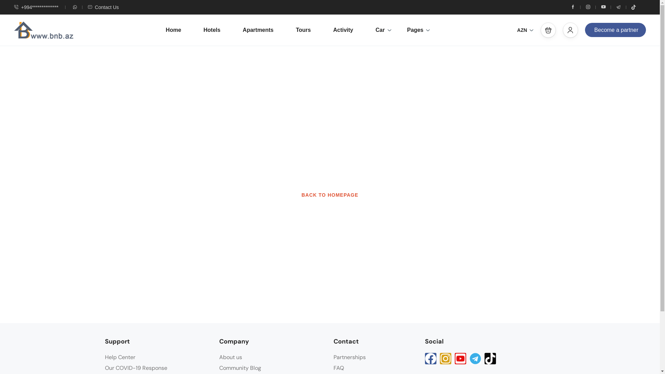 Image resolution: width=665 pixels, height=374 pixels. Describe the element at coordinates (338, 368) in the screenshot. I see `FAQ` at that location.